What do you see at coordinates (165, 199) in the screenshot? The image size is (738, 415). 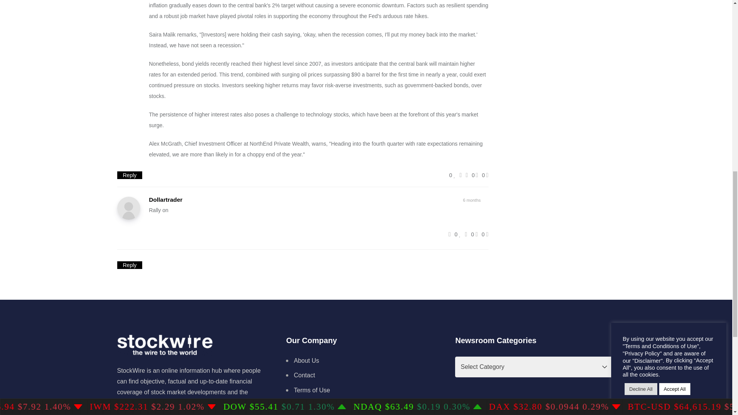 I see `Dollartrader` at bounding box center [165, 199].